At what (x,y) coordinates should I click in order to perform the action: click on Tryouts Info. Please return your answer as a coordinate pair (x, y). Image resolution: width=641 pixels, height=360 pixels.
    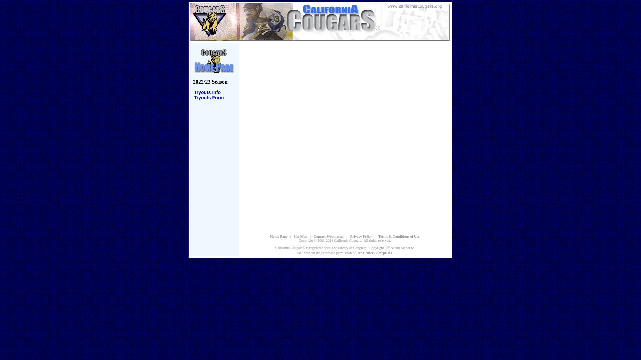
    Looking at the image, I should click on (207, 92).